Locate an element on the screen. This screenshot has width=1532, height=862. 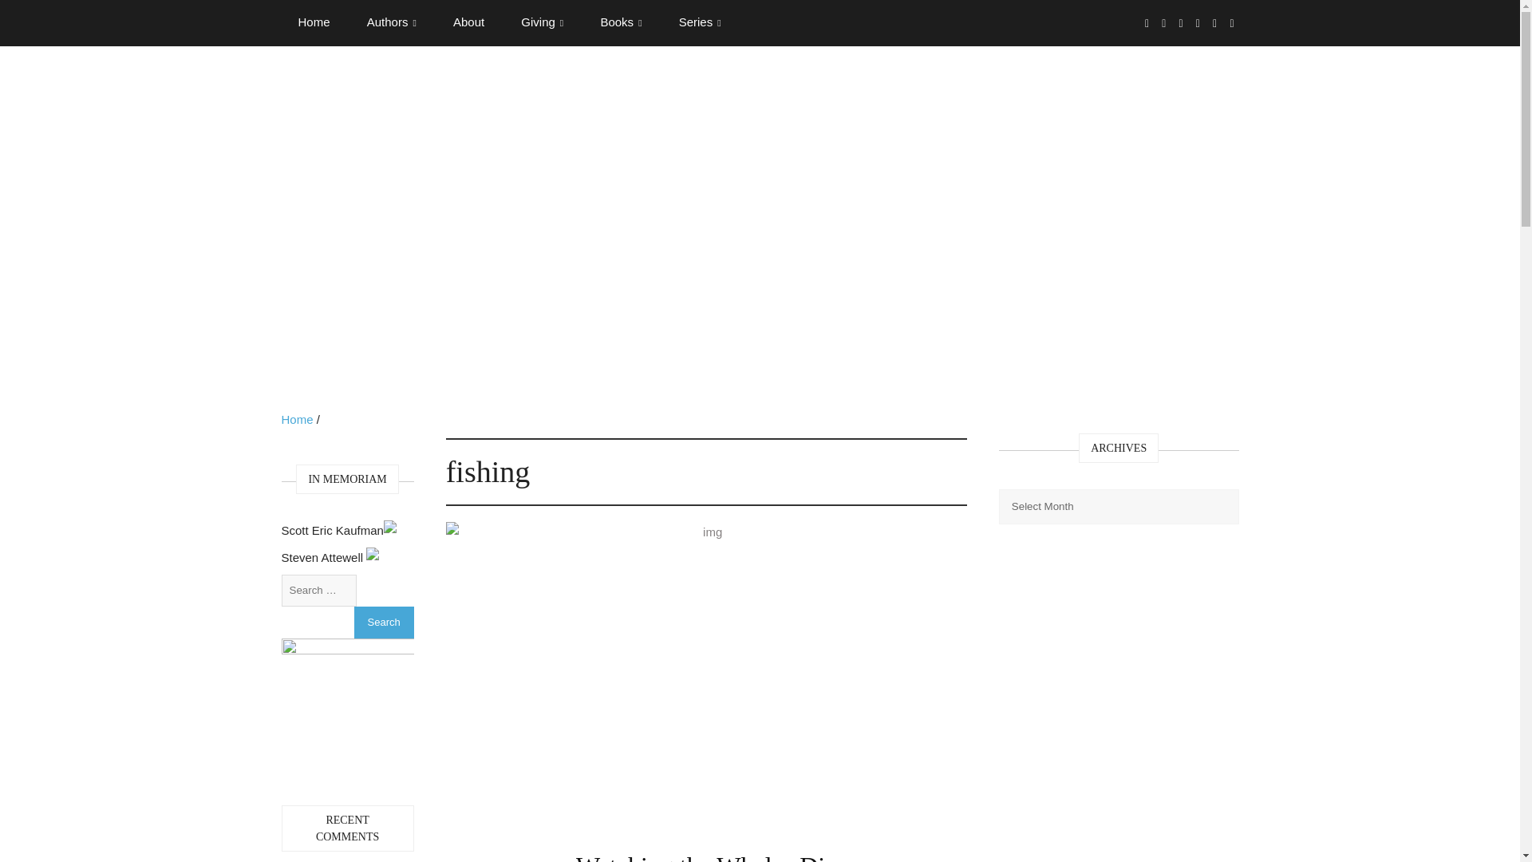
Search is located at coordinates (383, 623).